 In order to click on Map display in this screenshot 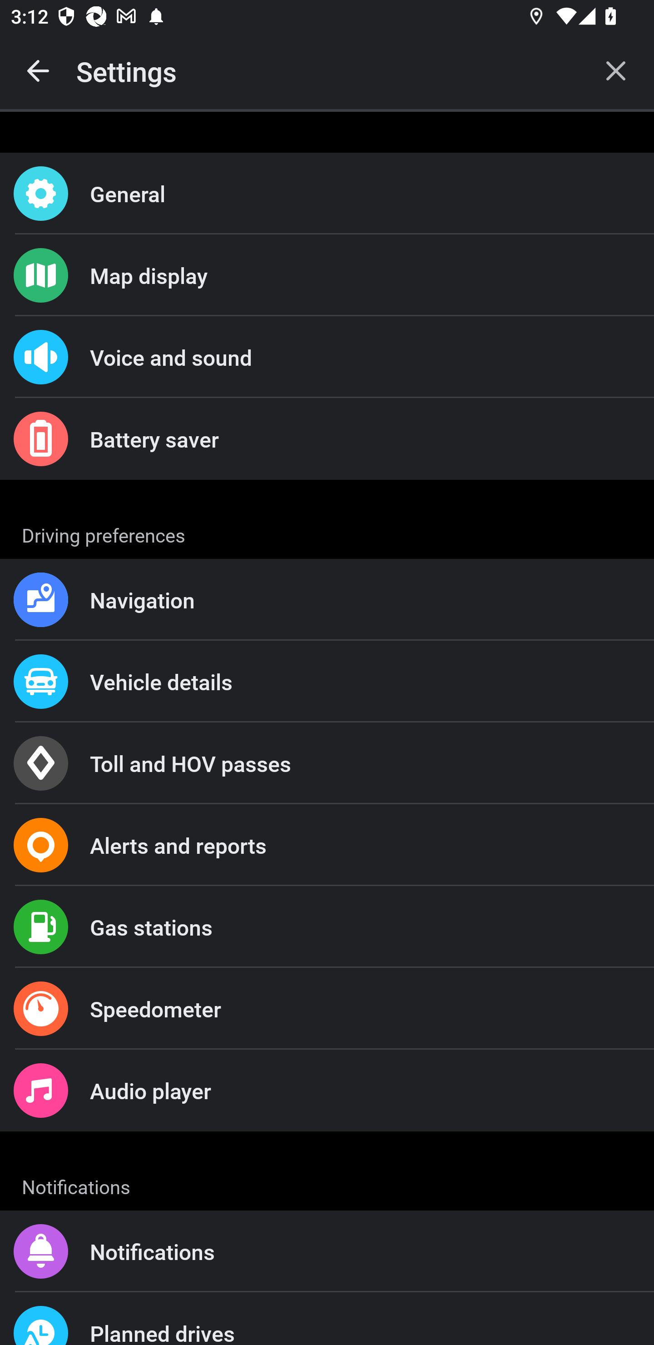, I will do `click(327, 275)`.